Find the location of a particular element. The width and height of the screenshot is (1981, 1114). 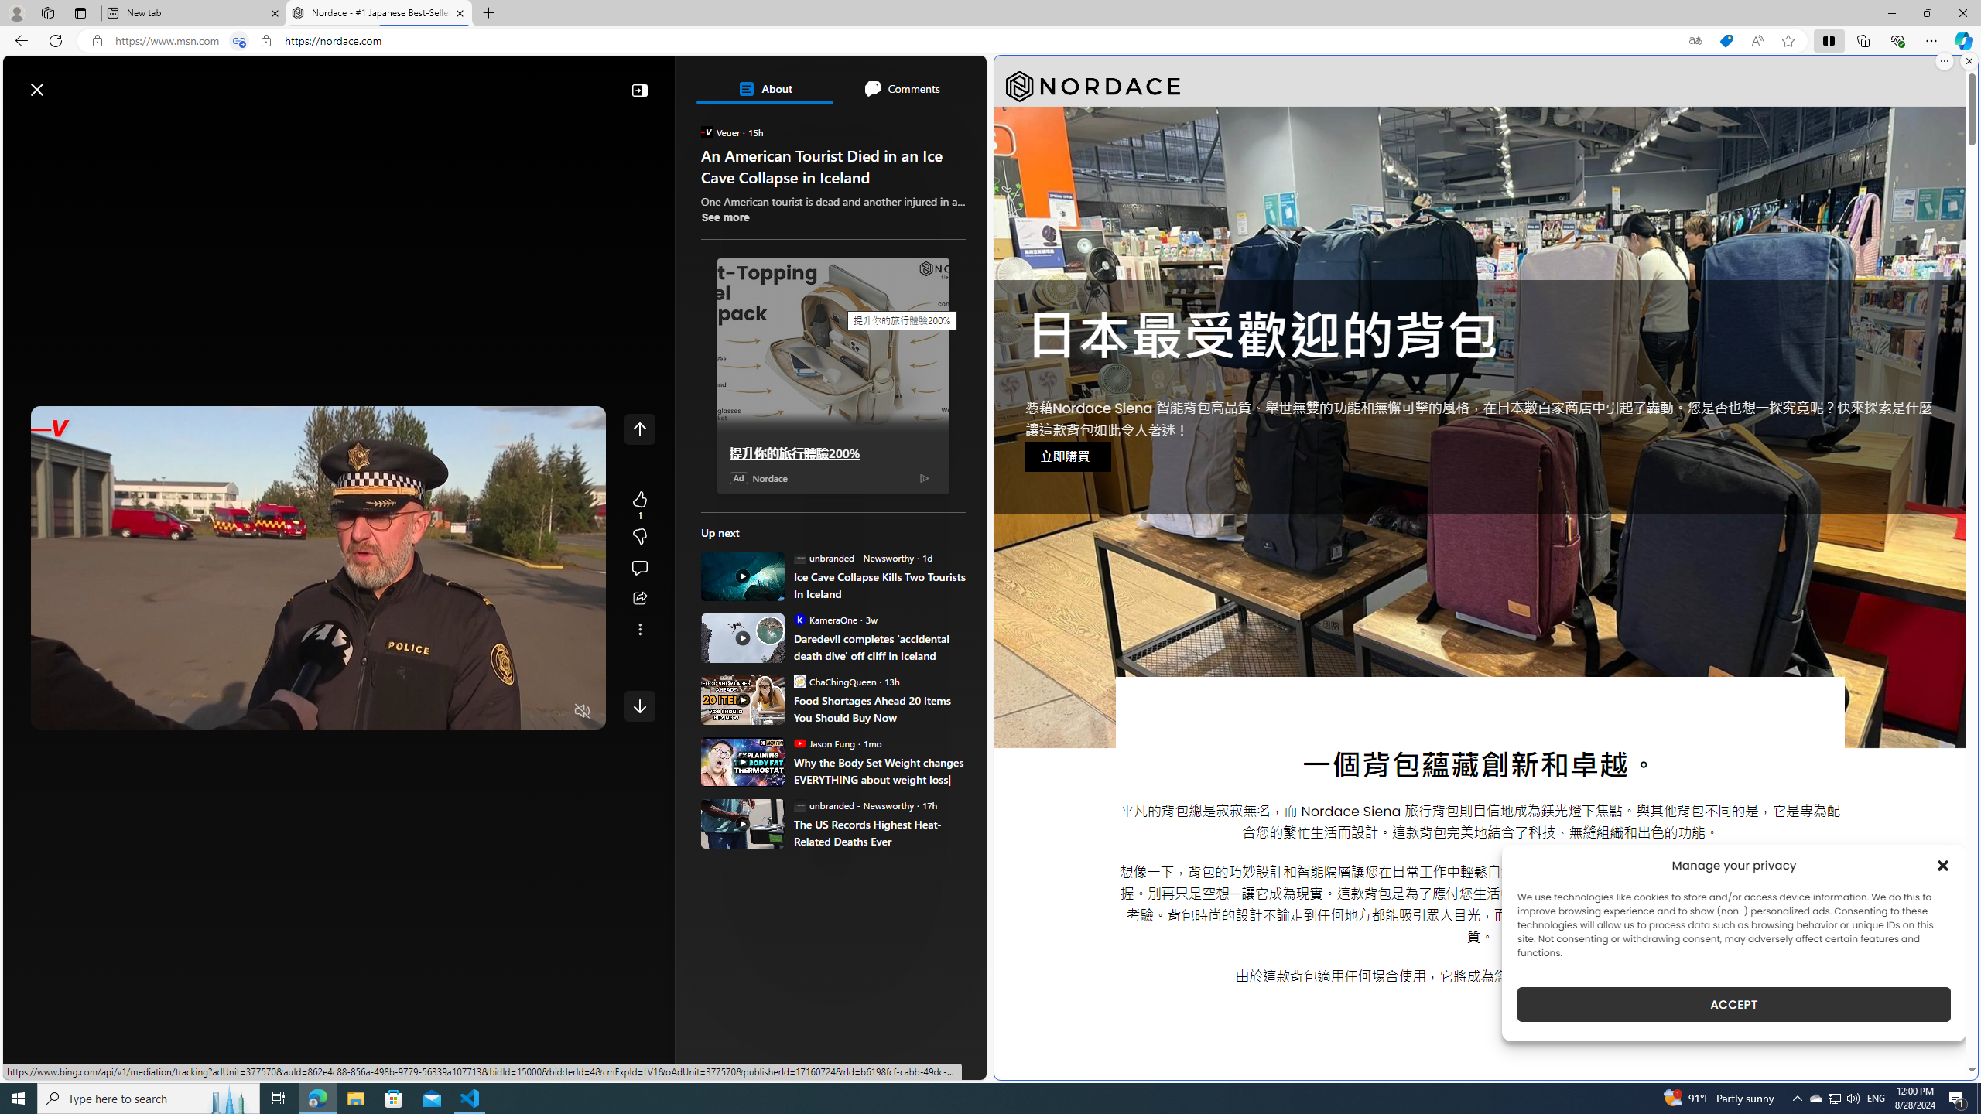

1 Like is located at coordinates (639, 505).